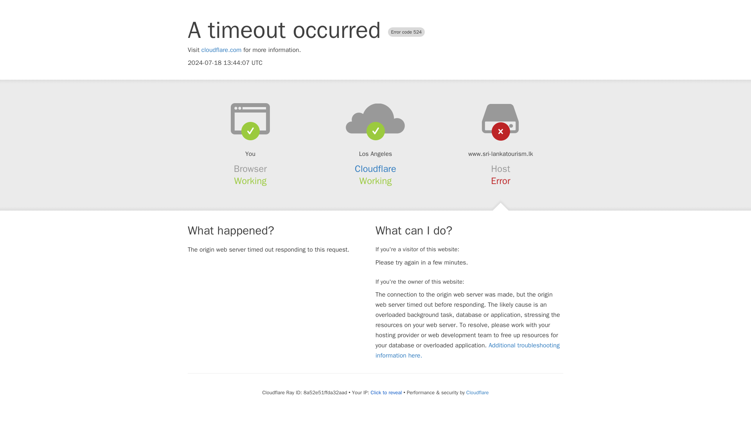  Describe the element at coordinates (375, 169) in the screenshot. I see `Cloudflare` at that location.